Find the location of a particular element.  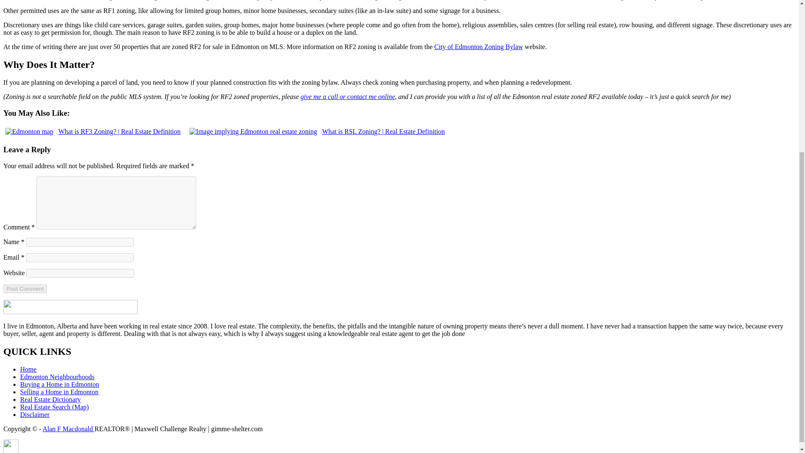

City of Edmonton Zoning Bylaw is located at coordinates (479, 46).